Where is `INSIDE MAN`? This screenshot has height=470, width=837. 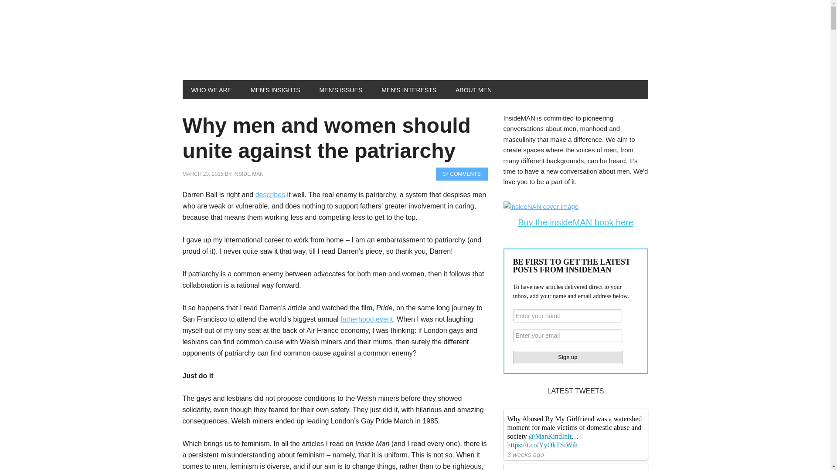 INSIDE MAN is located at coordinates (248, 174).